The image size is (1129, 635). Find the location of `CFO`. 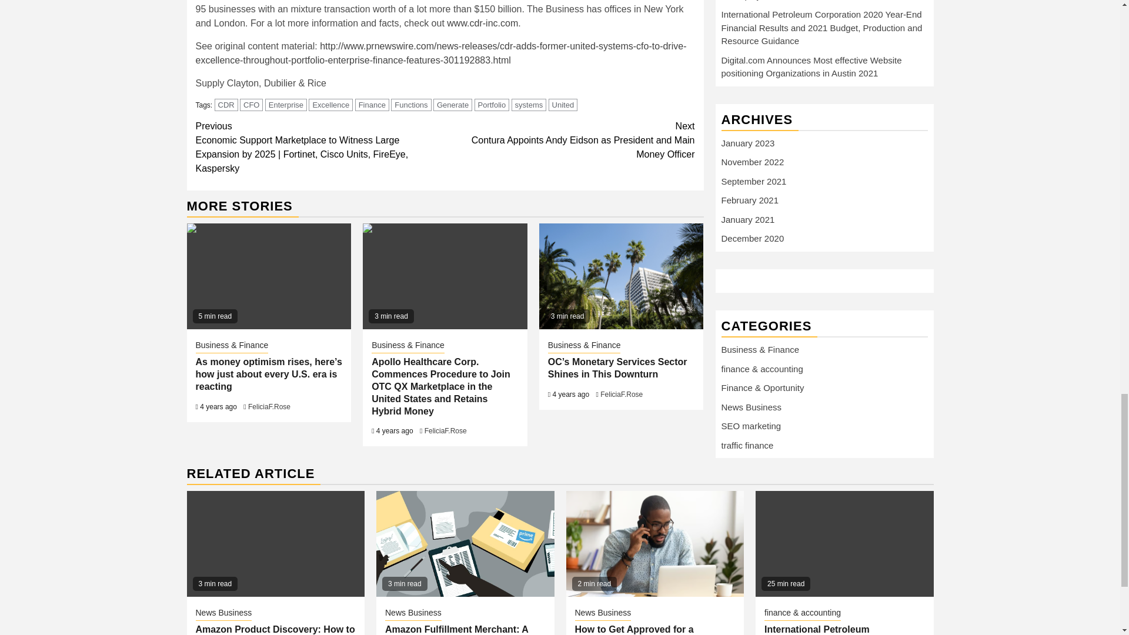

CFO is located at coordinates (251, 105).